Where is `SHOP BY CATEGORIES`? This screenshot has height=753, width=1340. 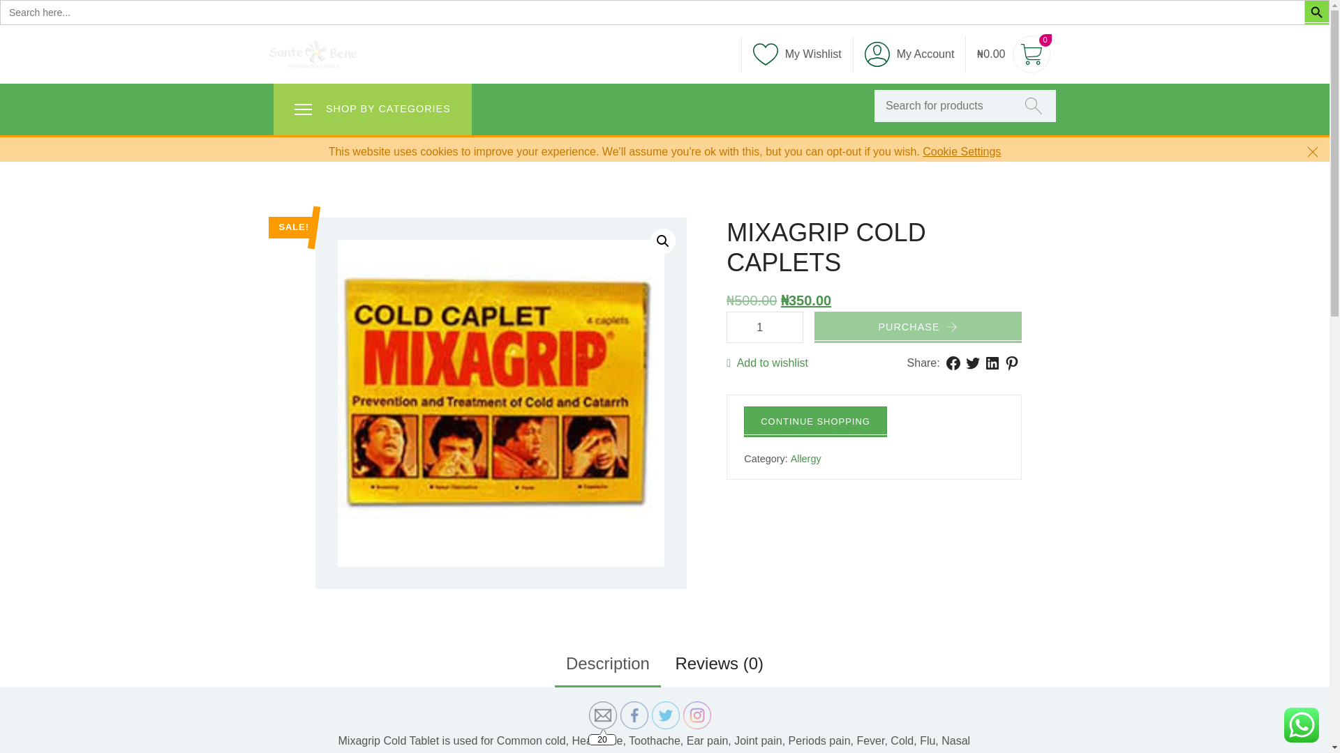
SHOP BY CATEGORIES is located at coordinates (372, 109).